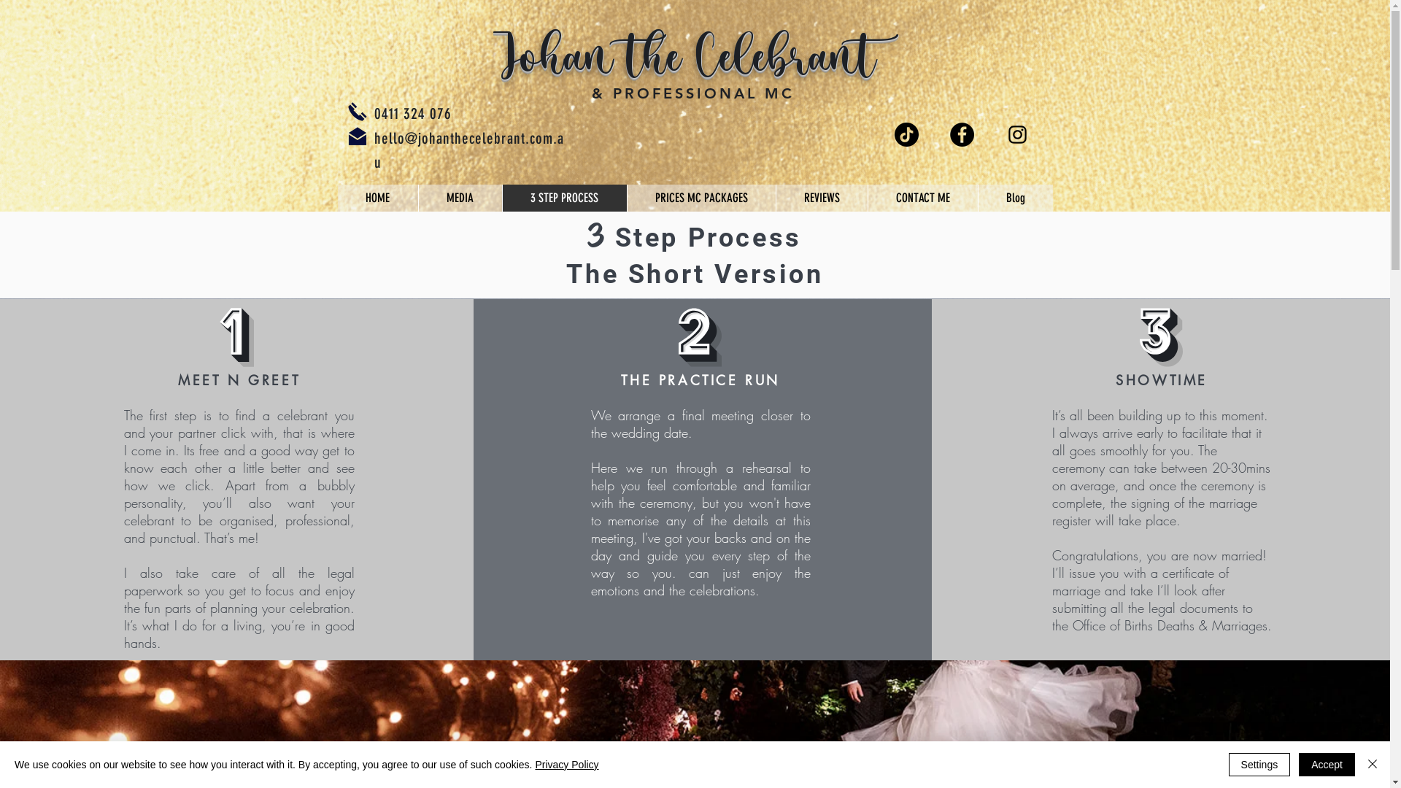 This screenshot has width=1401, height=788. What do you see at coordinates (460, 198) in the screenshot?
I see `MEDIA` at bounding box center [460, 198].